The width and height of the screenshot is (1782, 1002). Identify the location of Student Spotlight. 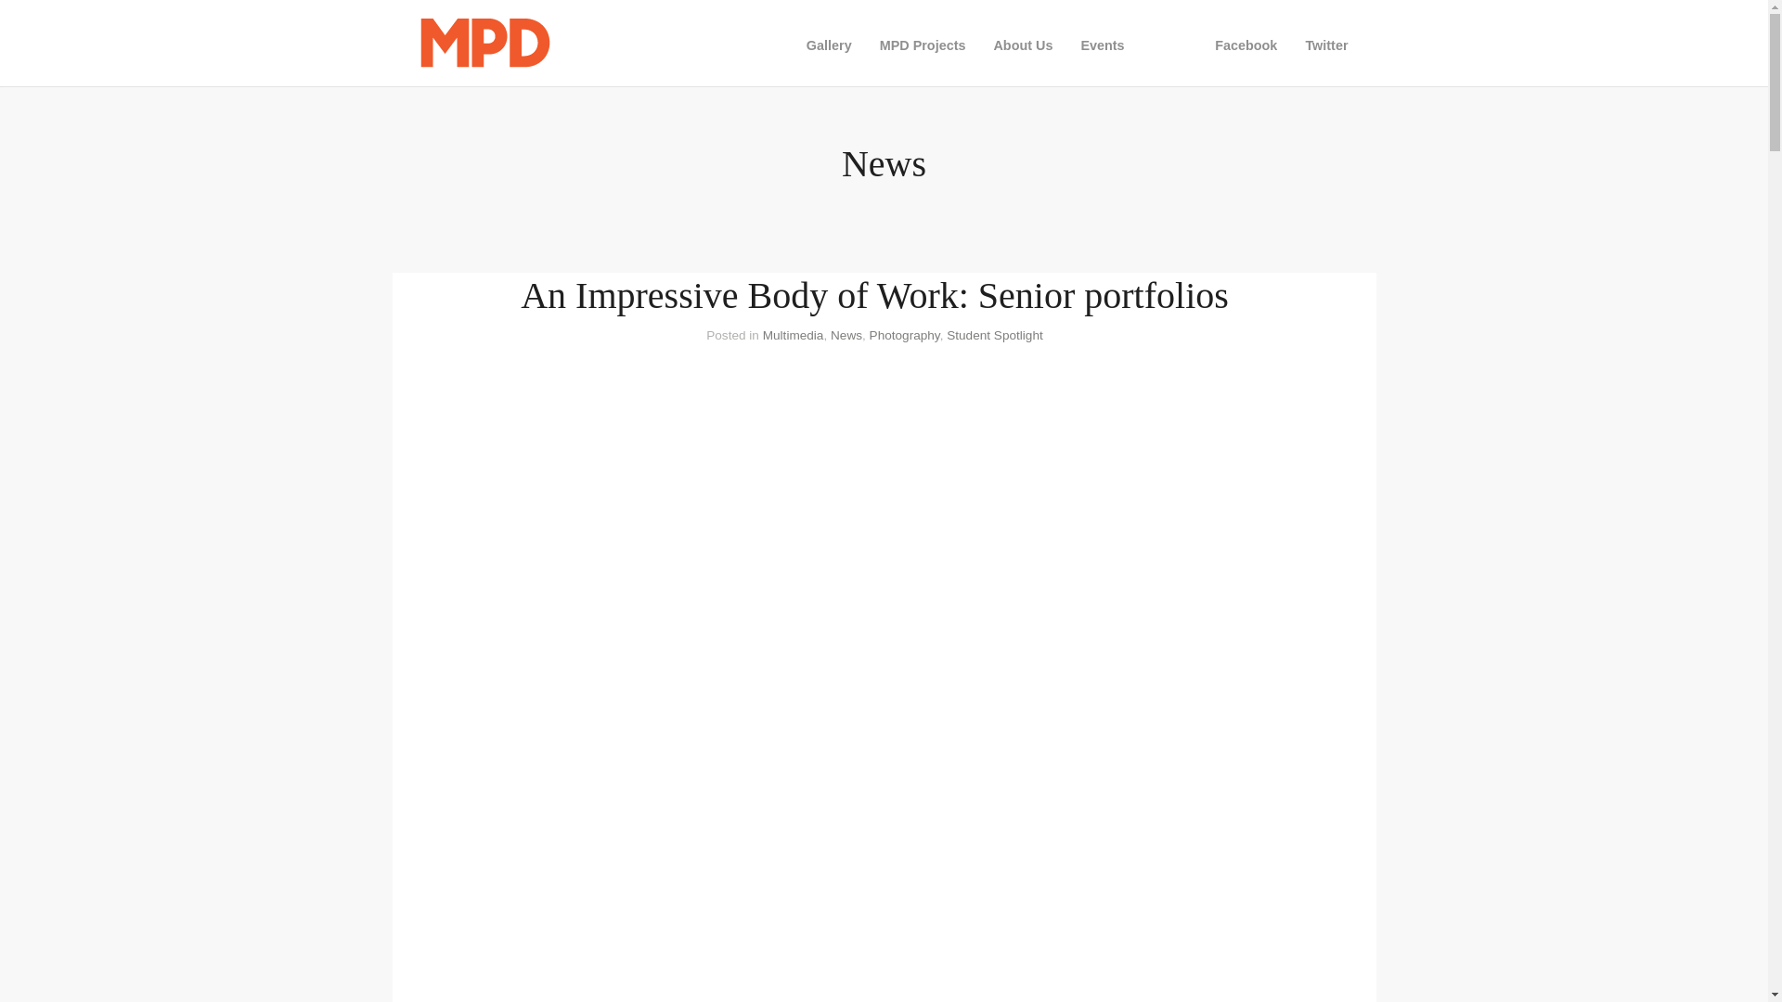
(994, 336).